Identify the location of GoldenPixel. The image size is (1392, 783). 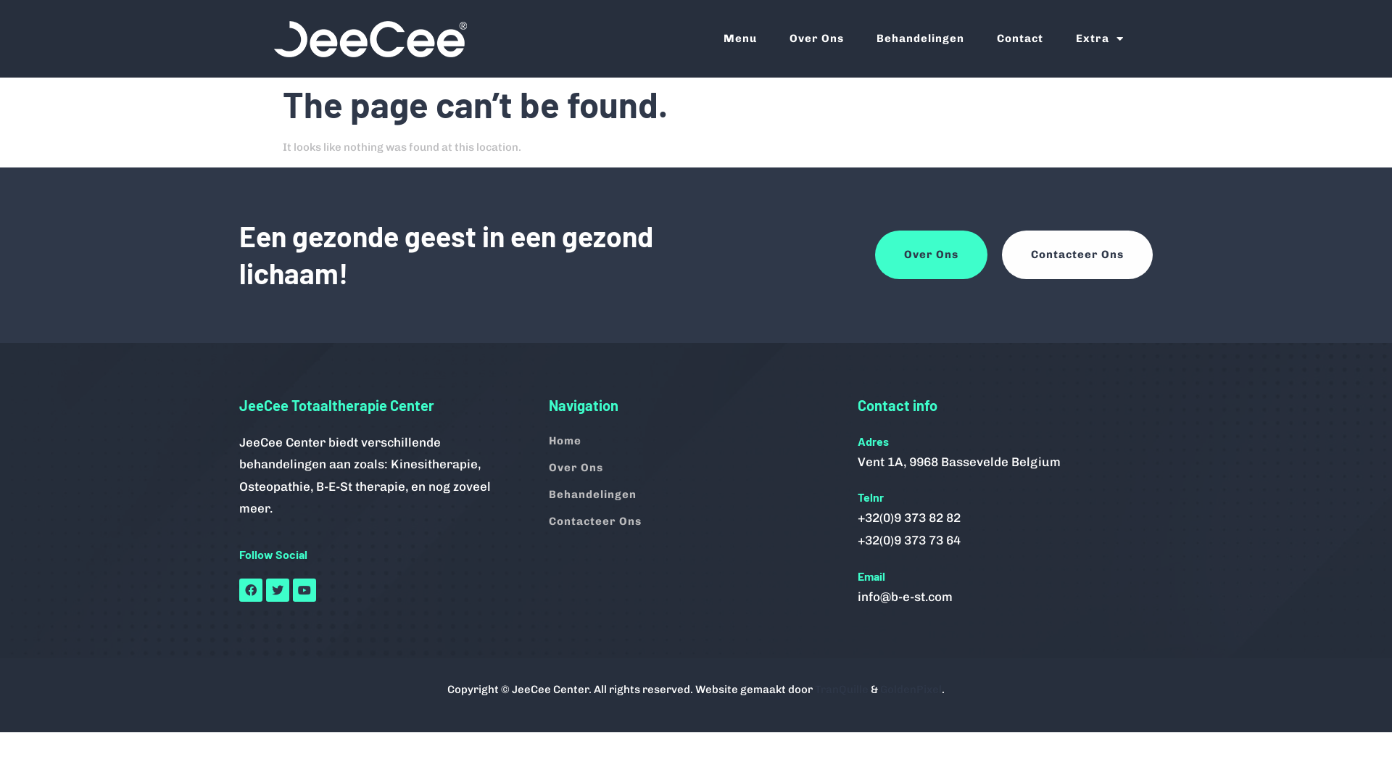
(911, 689).